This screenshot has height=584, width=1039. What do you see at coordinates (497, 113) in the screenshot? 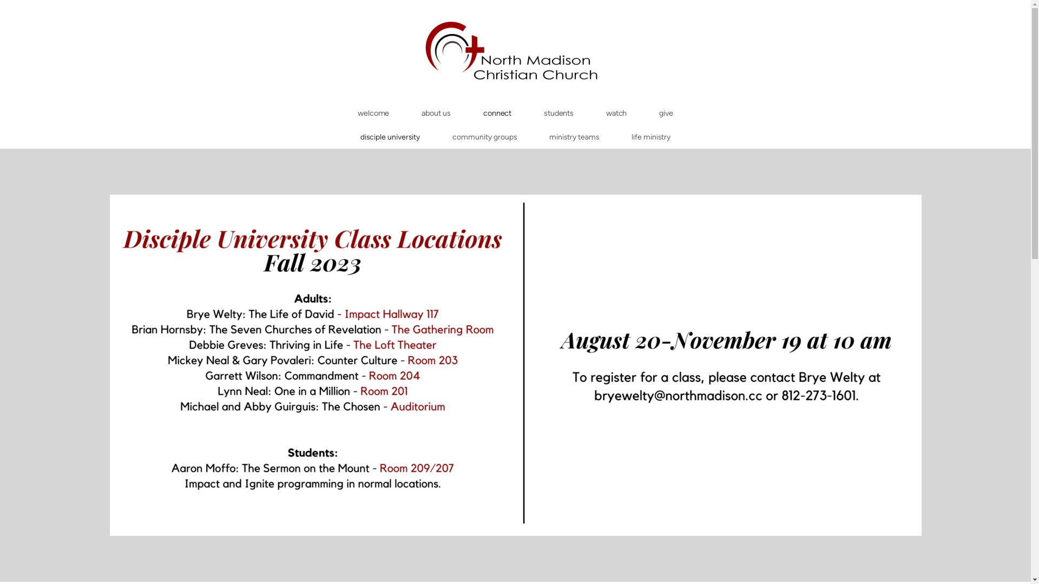
I see `connect` at bounding box center [497, 113].